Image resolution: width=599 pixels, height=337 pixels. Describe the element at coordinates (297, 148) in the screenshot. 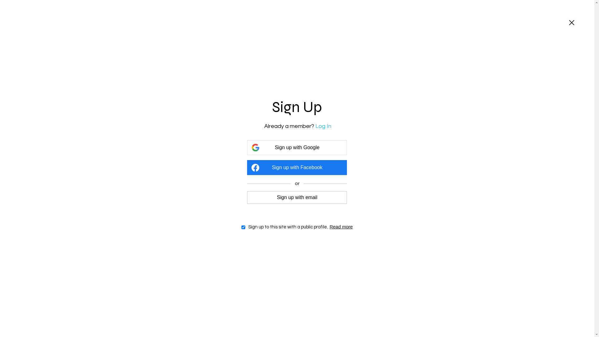

I see `Sign up with Google` at that location.